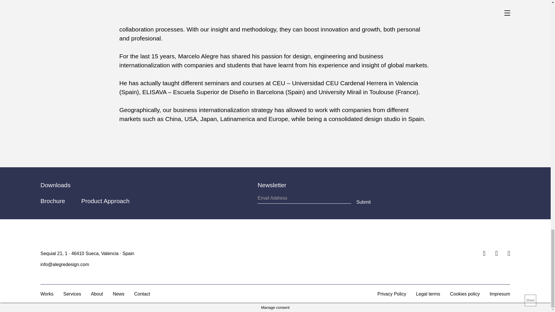 The height and width of the screenshot is (312, 555). Describe the element at coordinates (209, 119) in the screenshot. I see `Japan` at that location.